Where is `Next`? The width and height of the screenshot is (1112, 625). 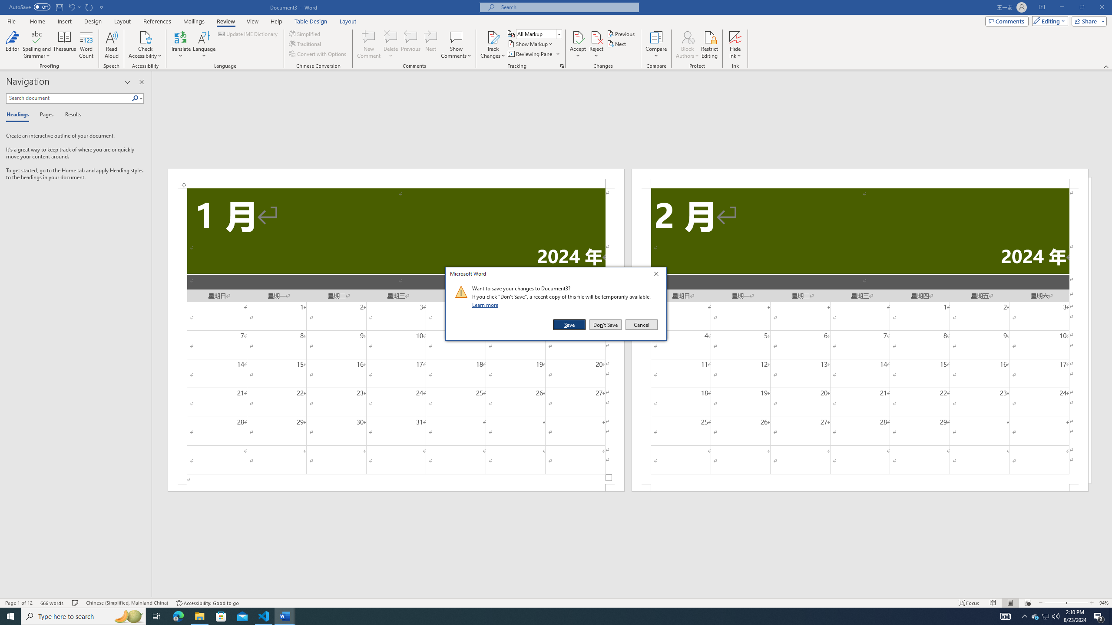
Next is located at coordinates (656, 45).